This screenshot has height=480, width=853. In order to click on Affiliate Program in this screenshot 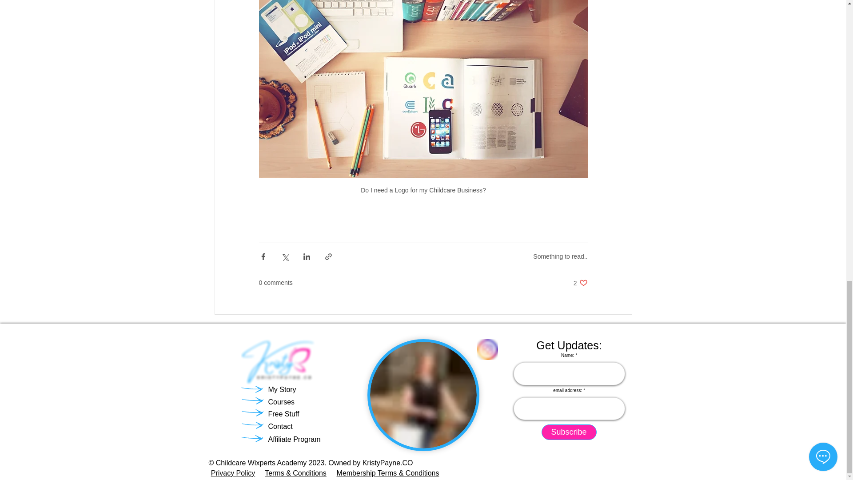, I will do `click(294, 439)`.